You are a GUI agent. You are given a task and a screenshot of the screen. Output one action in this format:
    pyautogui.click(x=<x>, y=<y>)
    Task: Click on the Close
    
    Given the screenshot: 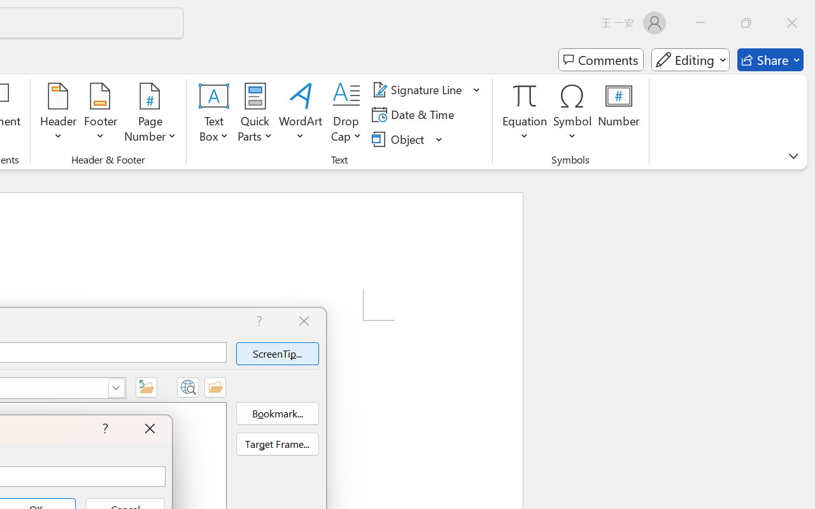 What is the action you would take?
    pyautogui.click(x=792, y=23)
    